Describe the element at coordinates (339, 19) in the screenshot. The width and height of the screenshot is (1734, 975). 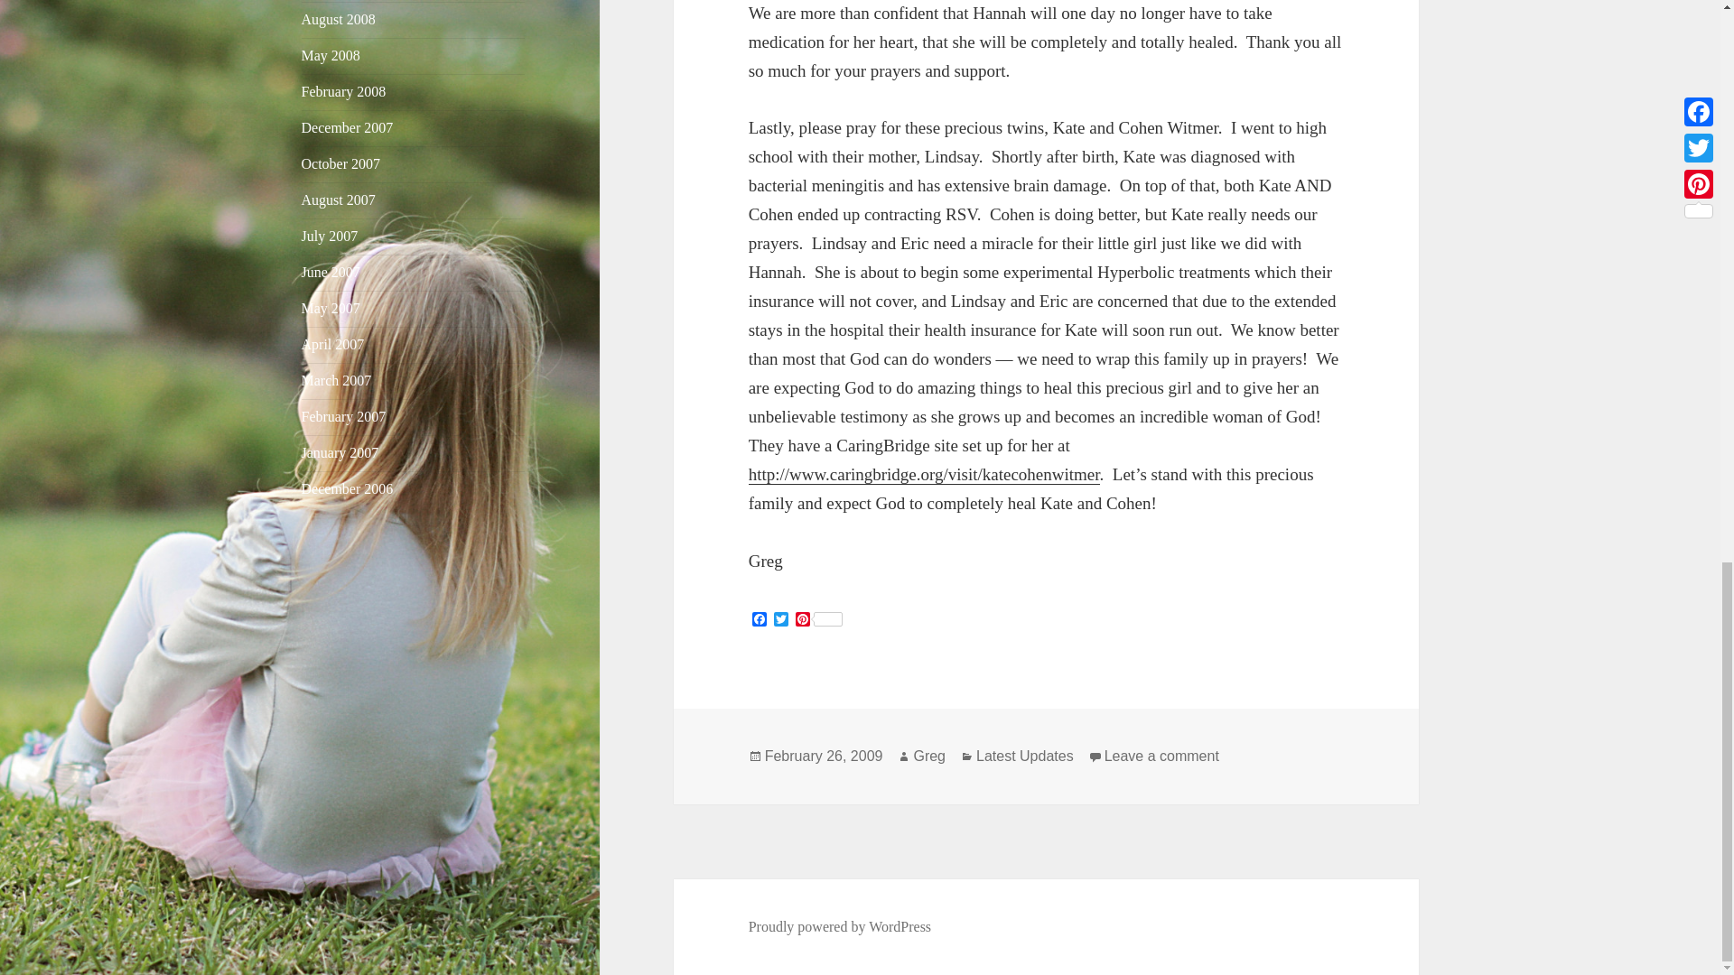
I see `August 2008` at that location.